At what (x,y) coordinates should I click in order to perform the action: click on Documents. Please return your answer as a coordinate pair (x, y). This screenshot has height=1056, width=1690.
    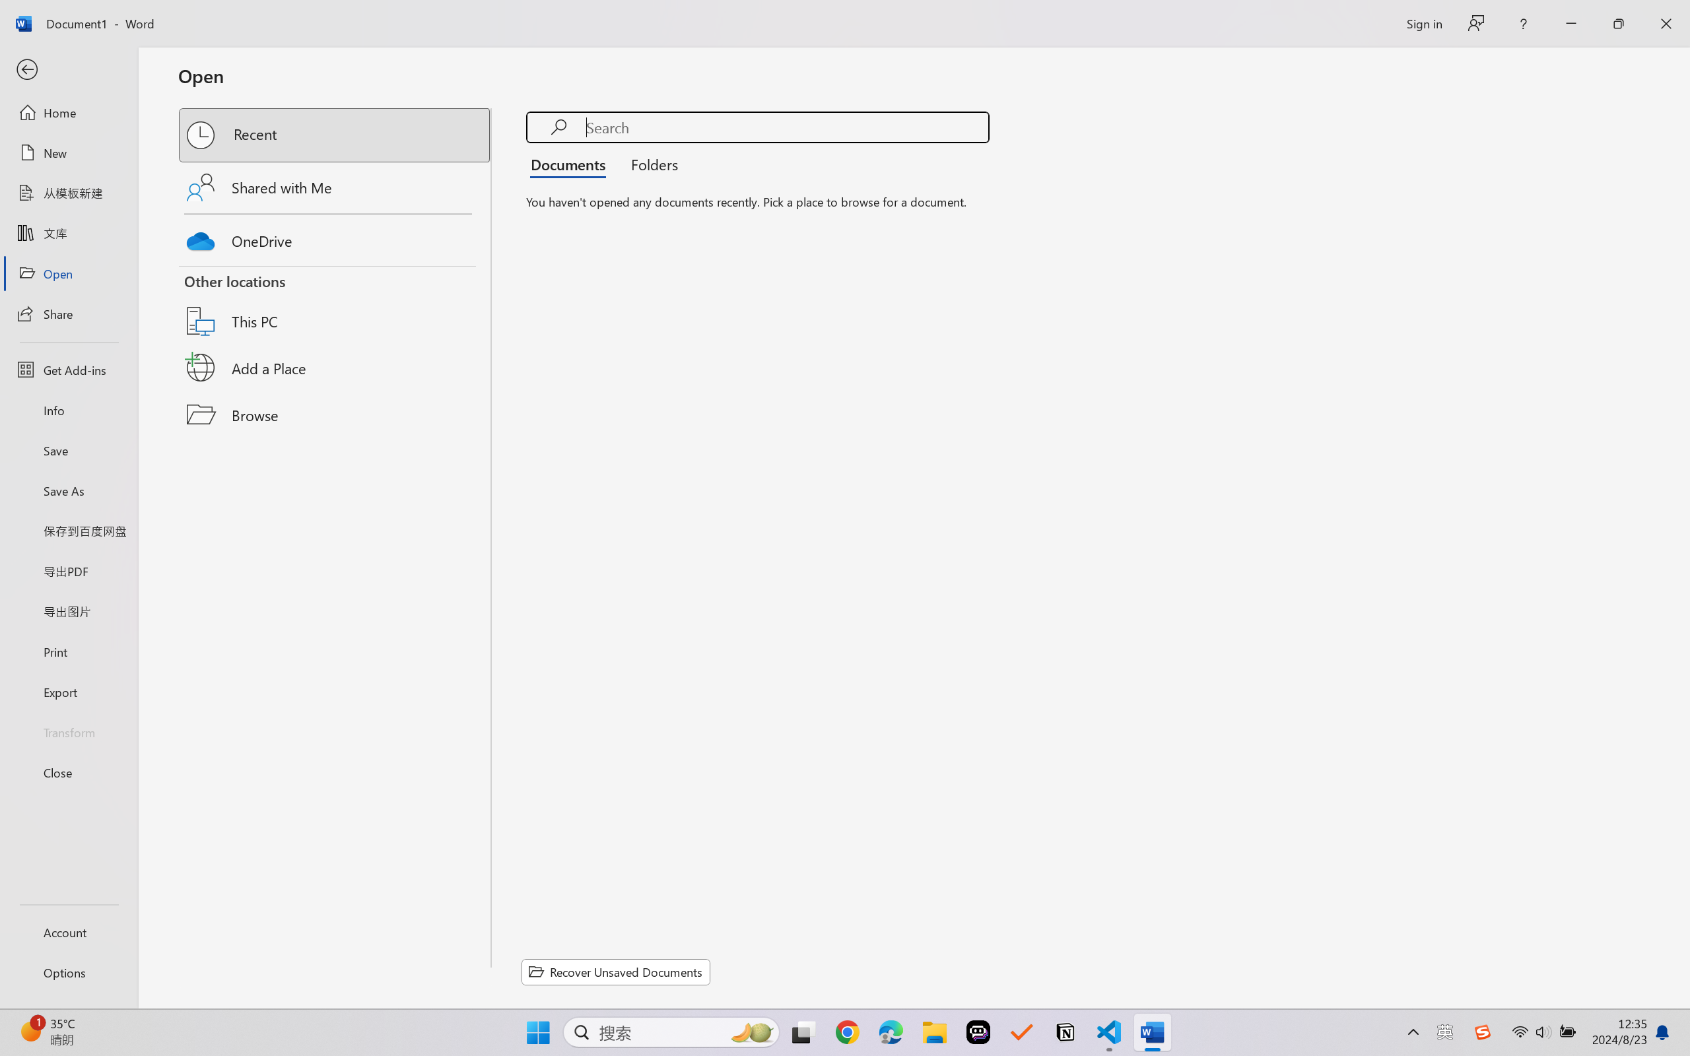
    Looking at the image, I should click on (572, 164).